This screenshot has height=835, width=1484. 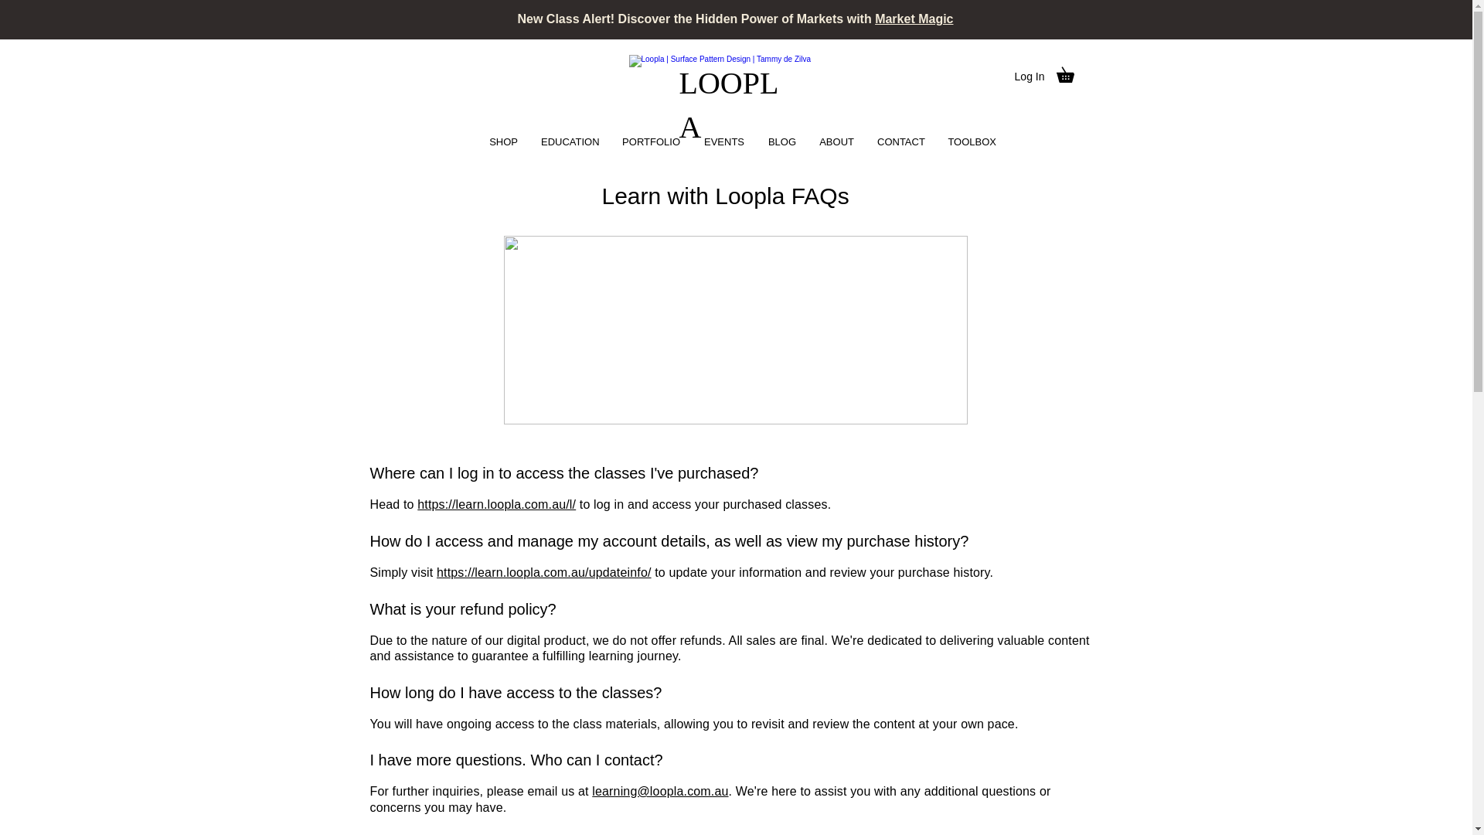 What do you see at coordinates (971, 142) in the screenshot?
I see `TOOLBOX` at bounding box center [971, 142].